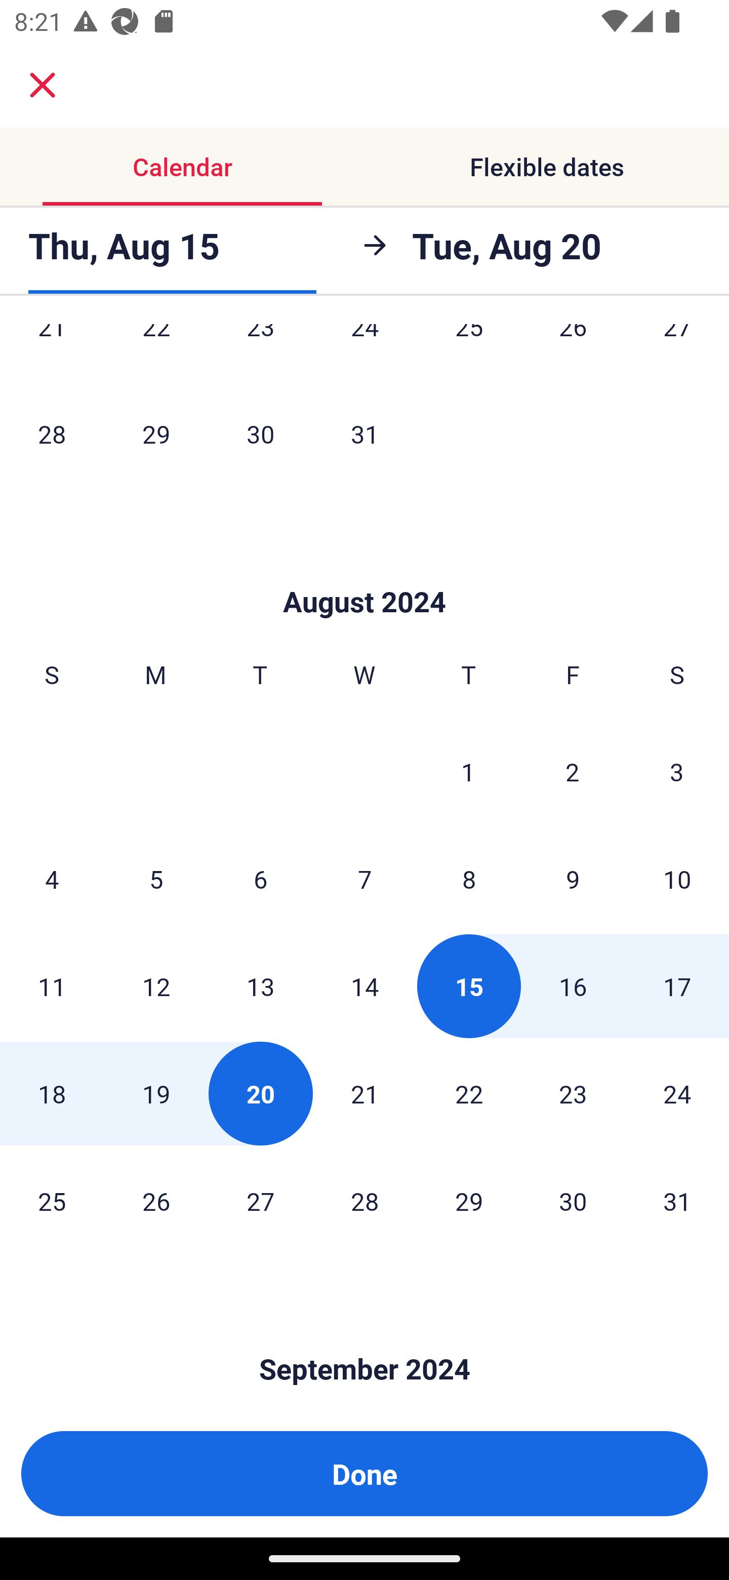 Image resolution: width=729 pixels, height=1580 pixels. I want to click on 30 Friday, August 30, 2024, so click(573, 1201).